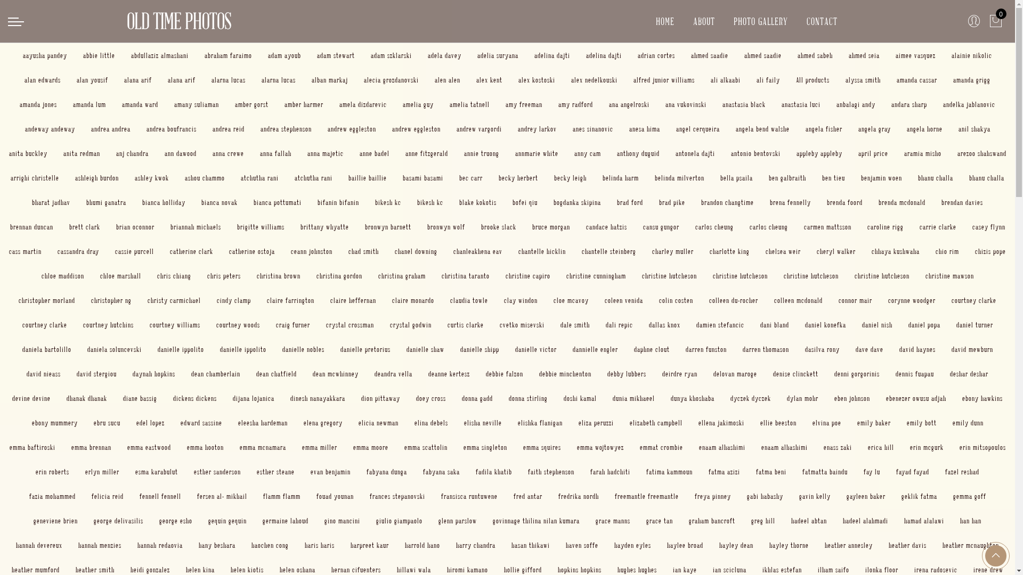 Image resolution: width=1023 pixels, height=575 pixels. I want to click on dylan mohr, so click(802, 398).